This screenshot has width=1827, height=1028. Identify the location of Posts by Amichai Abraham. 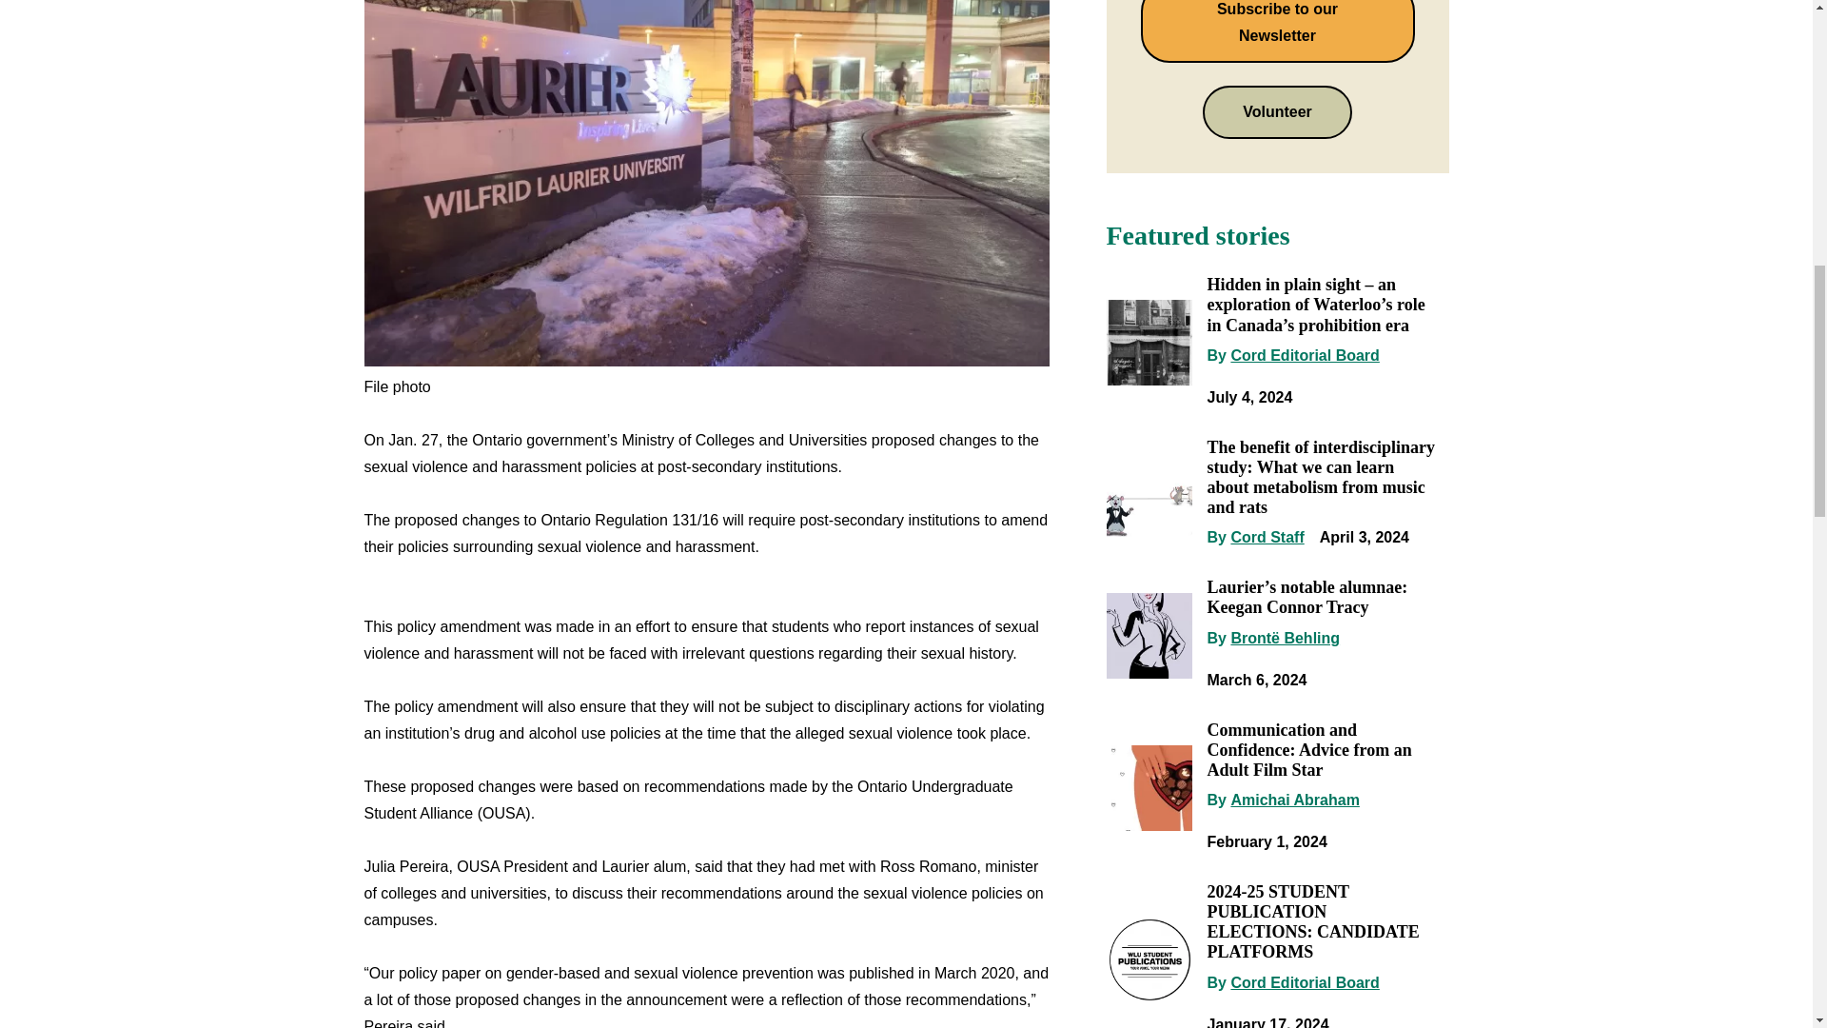
(1294, 800).